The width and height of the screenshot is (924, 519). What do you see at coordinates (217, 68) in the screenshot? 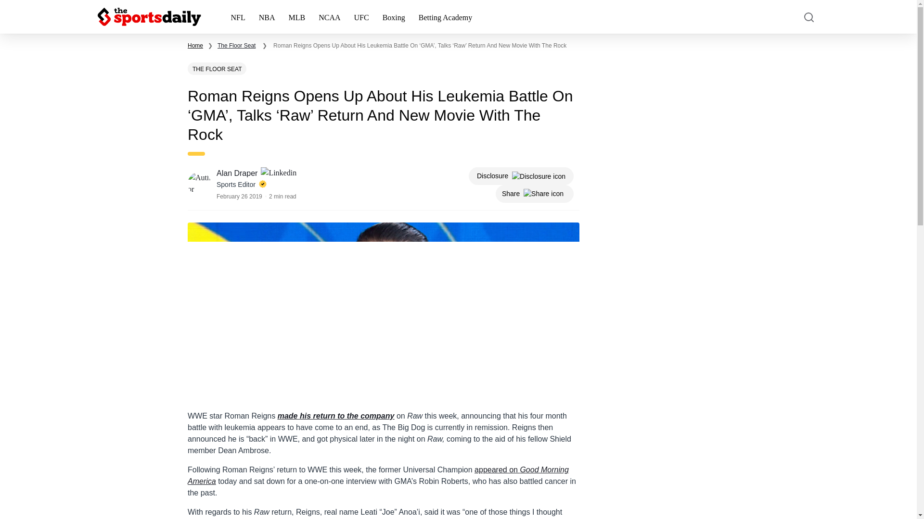
I see `THE FLOOR SEAT` at bounding box center [217, 68].